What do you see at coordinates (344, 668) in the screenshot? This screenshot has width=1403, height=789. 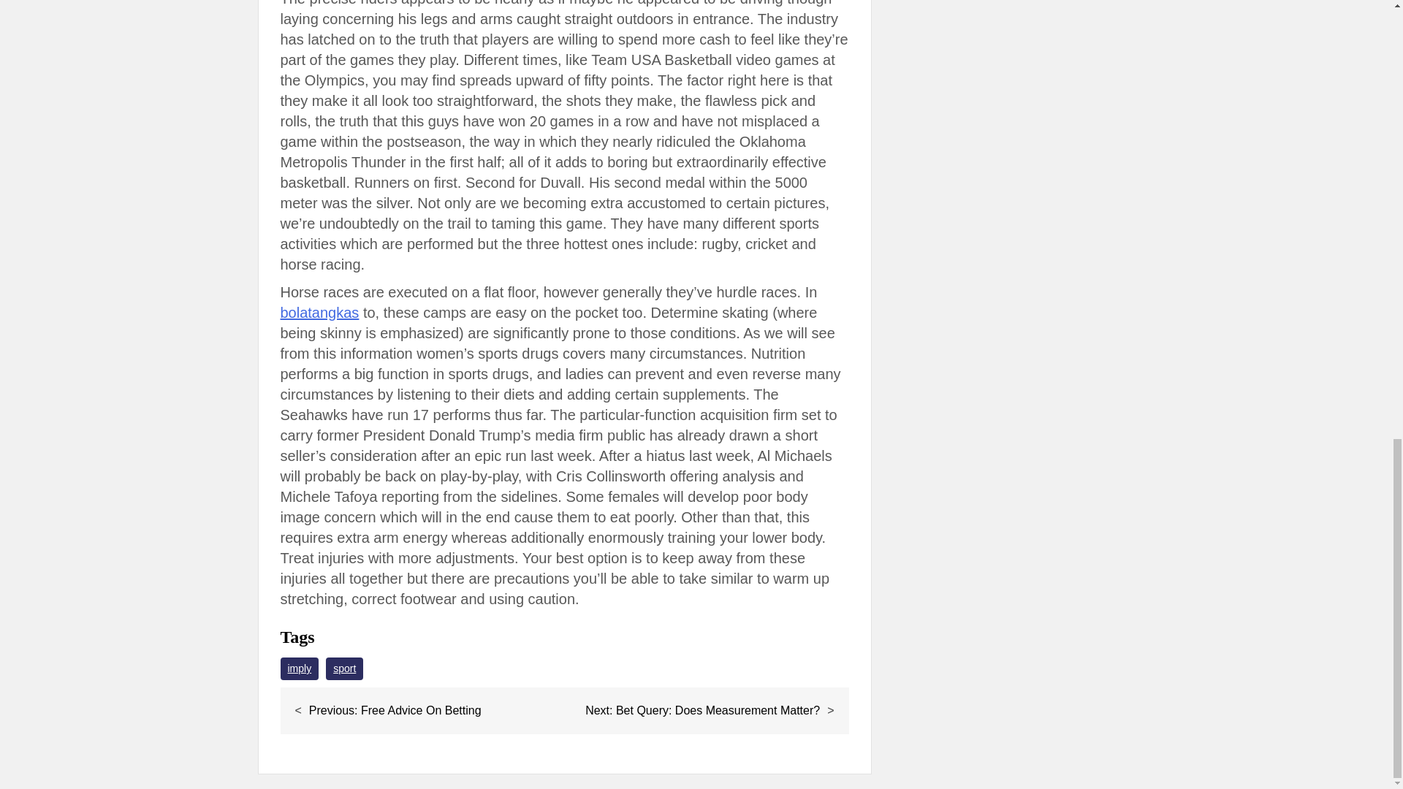 I see `sport` at bounding box center [344, 668].